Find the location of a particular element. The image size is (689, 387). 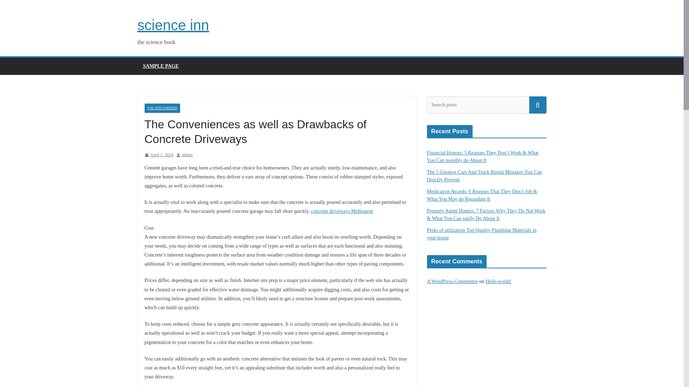

Search is located at coordinates (538, 105).